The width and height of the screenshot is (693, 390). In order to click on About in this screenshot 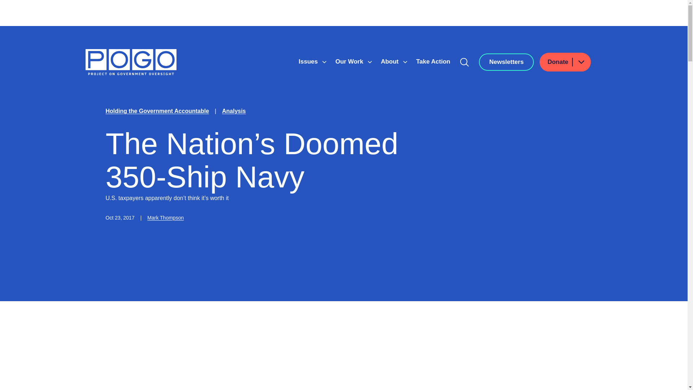, I will do `click(391, 61)`.